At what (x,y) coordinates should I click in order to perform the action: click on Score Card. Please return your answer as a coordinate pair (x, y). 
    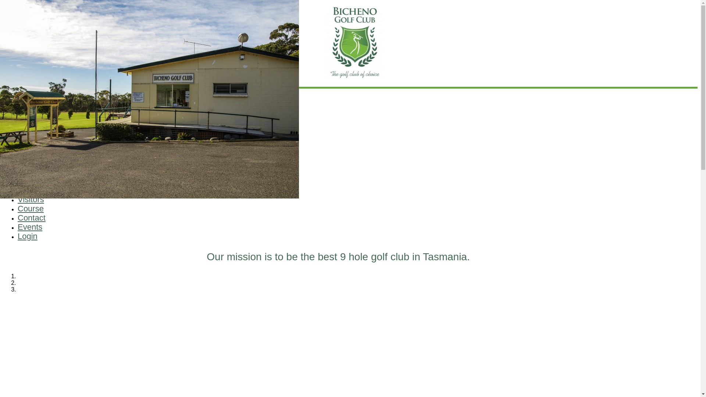
    Looking at the image, I should click on (47, 143).